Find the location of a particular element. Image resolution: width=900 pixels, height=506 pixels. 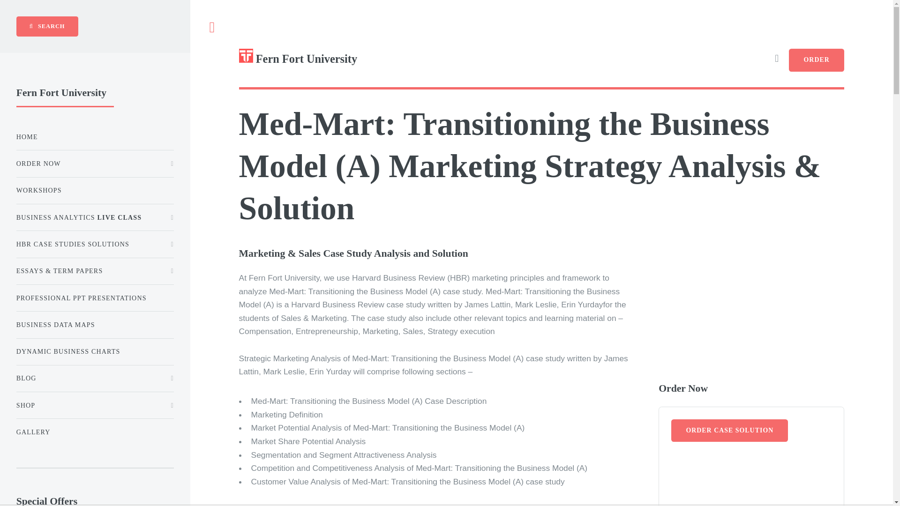

HOME is located at coordinates (95, 137).